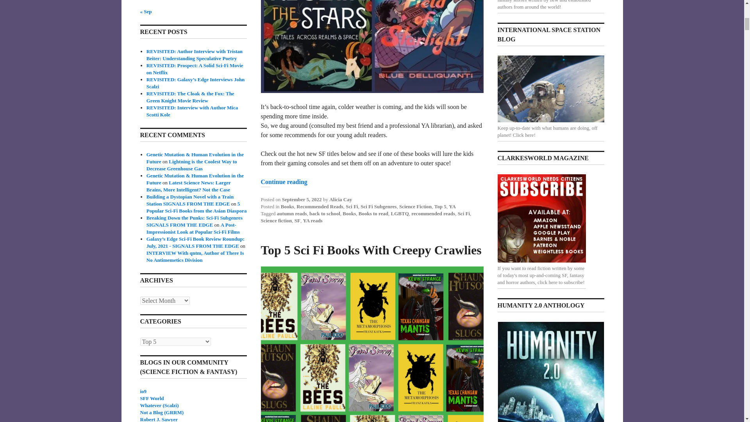 The image size is (750, 422). What do you see at coordinates (373, 213) in the screenshot?
I see `Books to read` at bounding box center [373, 213].